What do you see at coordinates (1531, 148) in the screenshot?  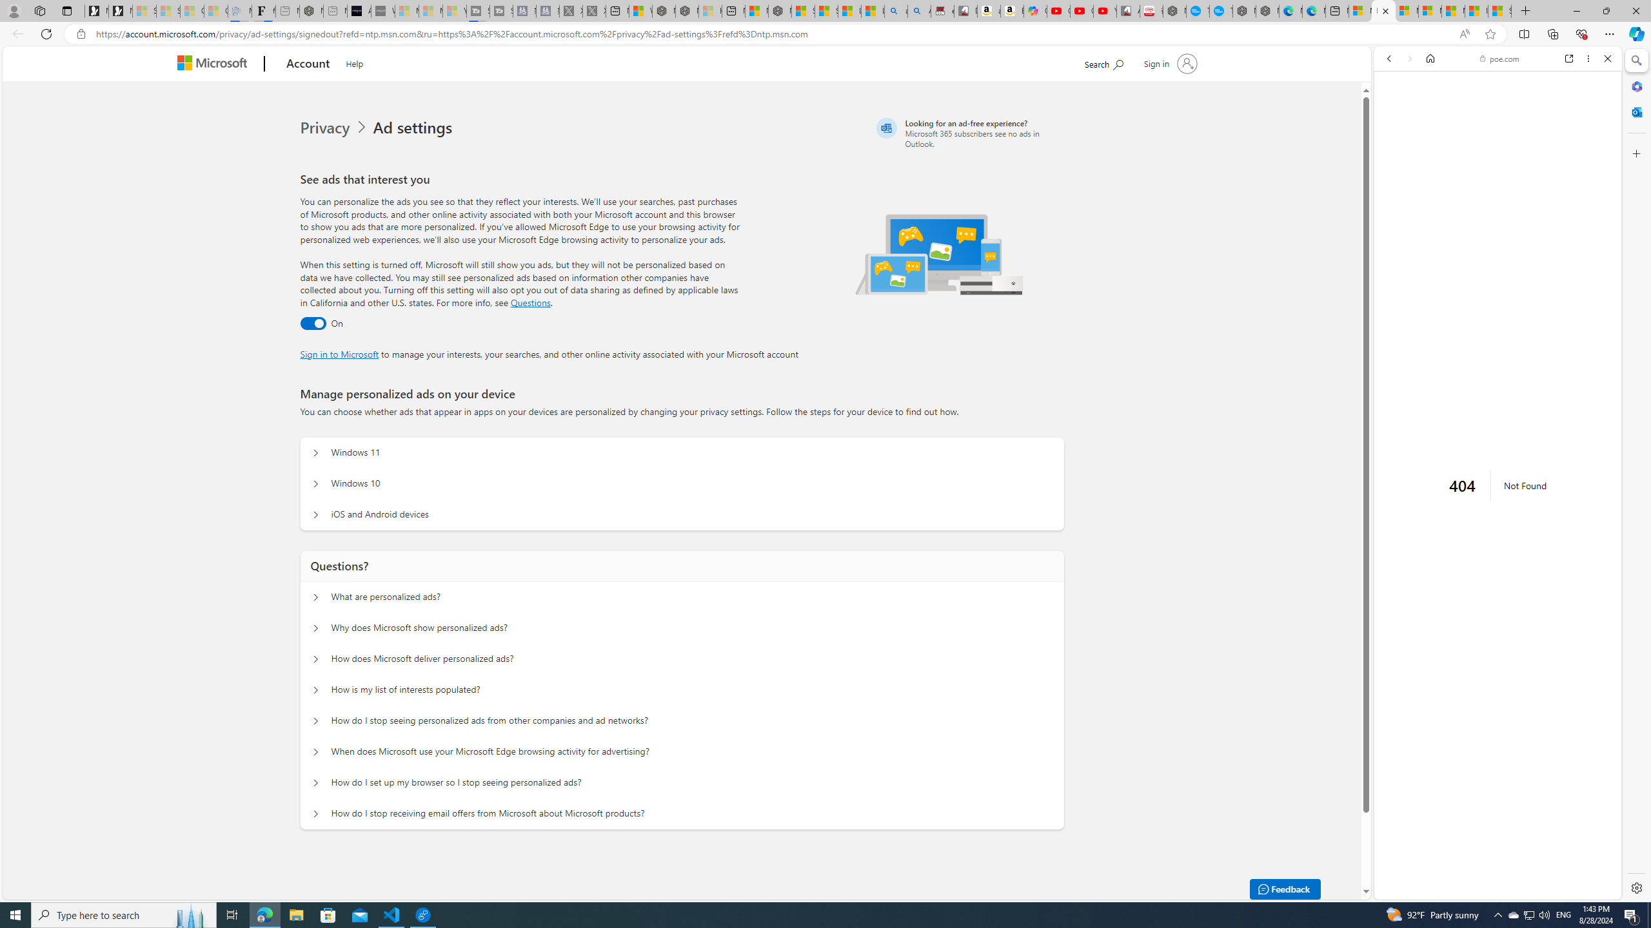 I see `SEARCH TOOLS` at bounding box center [1531, 148].